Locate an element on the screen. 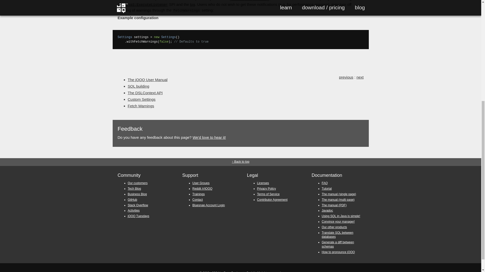 This screenshot has width=485, height=272. Fetch Warnings is located at coordinates (141, 106).